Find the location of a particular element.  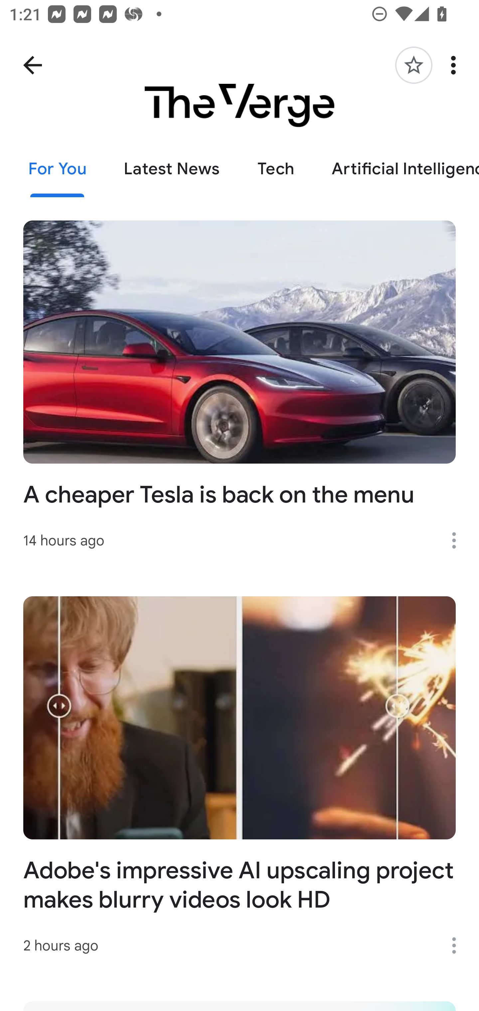

More options is located at coordinates (456, 65).